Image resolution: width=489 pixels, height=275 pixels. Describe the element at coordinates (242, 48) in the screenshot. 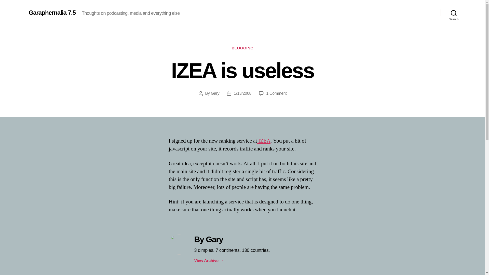

I see `BLOGGING` at that location.